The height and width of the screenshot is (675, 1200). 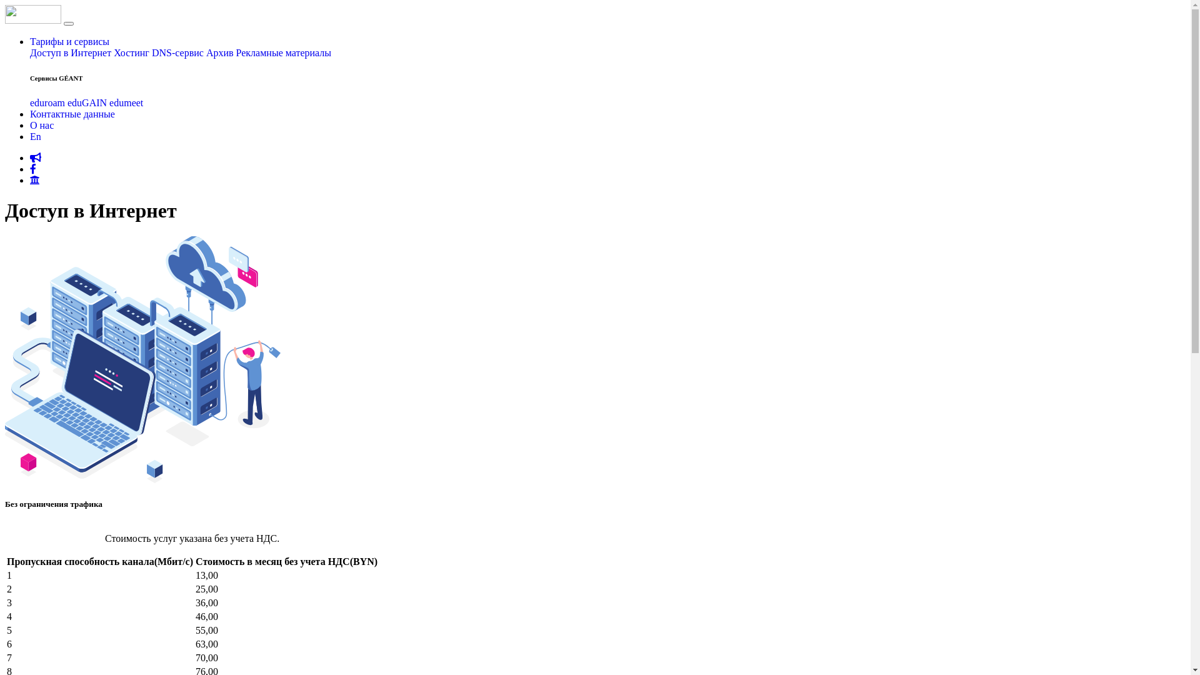 What do you see at coordinates (87, 102) in the screenshot?
I see `eduGAIN` at bounding box center [87, 102].